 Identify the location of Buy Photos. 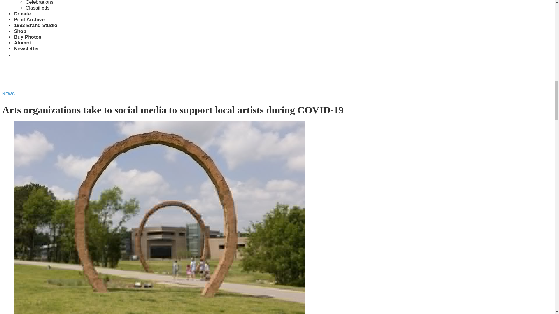
(28, 37).